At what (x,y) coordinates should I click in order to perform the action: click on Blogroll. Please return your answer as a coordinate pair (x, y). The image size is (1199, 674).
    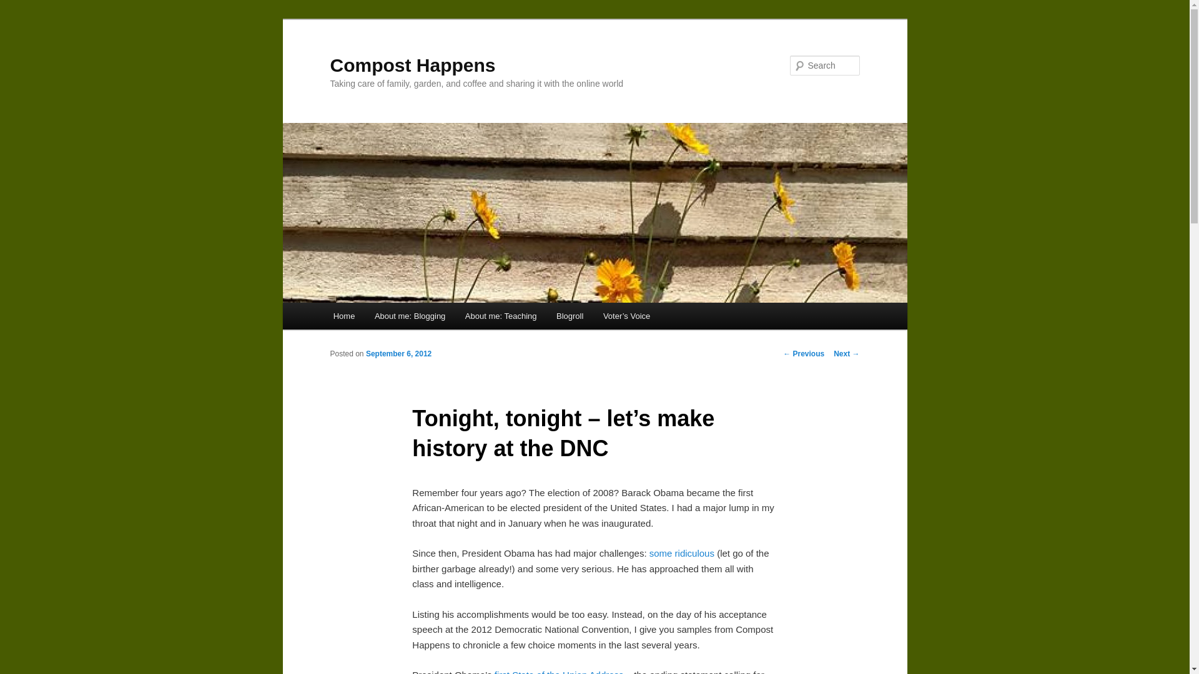
    Looking at the image, I should click on (570, 316).